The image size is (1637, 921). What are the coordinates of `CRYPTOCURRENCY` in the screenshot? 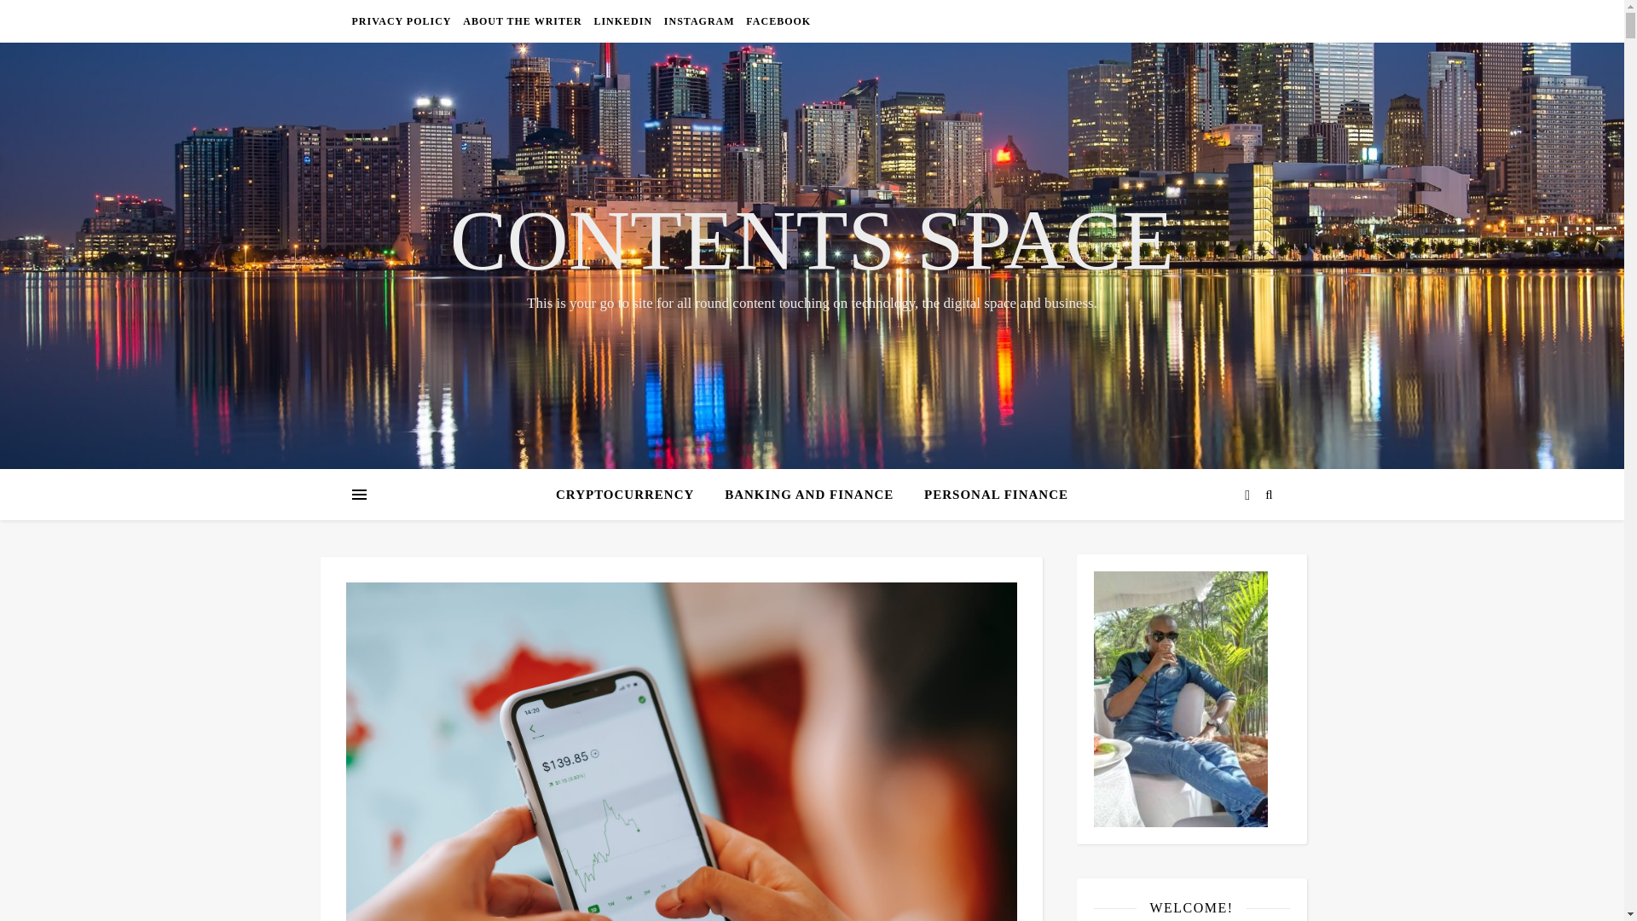 It's located at (631, 495).